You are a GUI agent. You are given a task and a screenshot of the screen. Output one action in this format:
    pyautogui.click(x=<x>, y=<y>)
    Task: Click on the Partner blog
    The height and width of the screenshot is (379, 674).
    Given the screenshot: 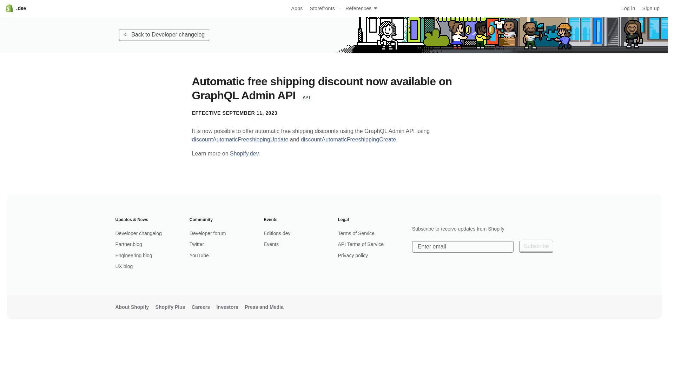 What is the action you would take?
    pyautogui.click(x=148, y=244)
    